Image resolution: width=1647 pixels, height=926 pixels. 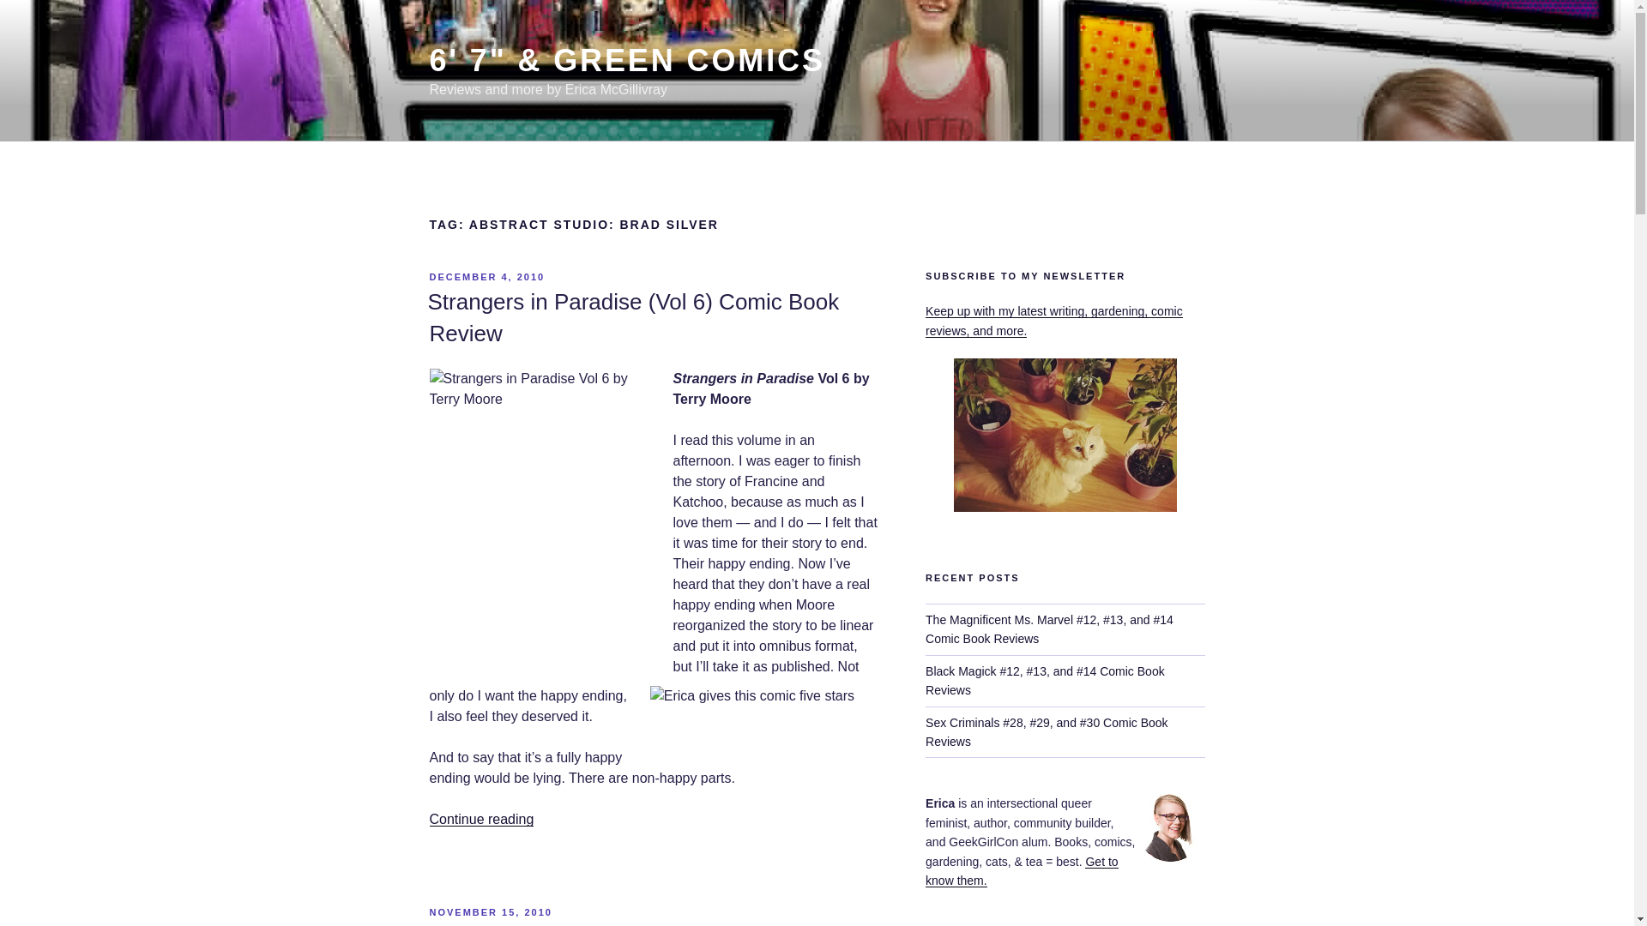 I want to click on fivestar, so click(x=765, y=720).